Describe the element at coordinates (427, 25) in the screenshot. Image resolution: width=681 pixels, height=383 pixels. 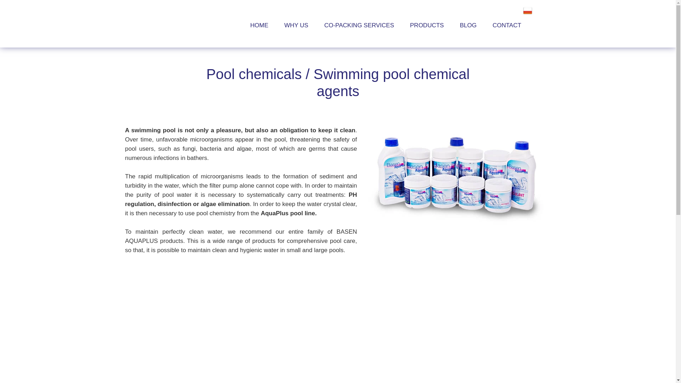
I see `PRODUCTS` at that location.